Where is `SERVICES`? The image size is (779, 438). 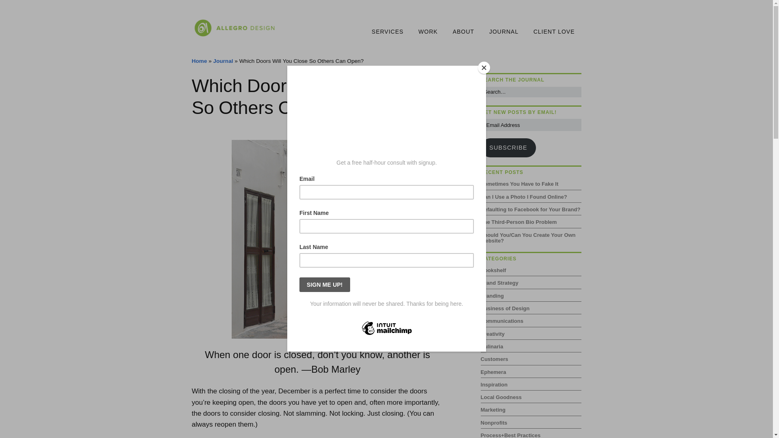
SERVICES is located at coordinates (388, 32).